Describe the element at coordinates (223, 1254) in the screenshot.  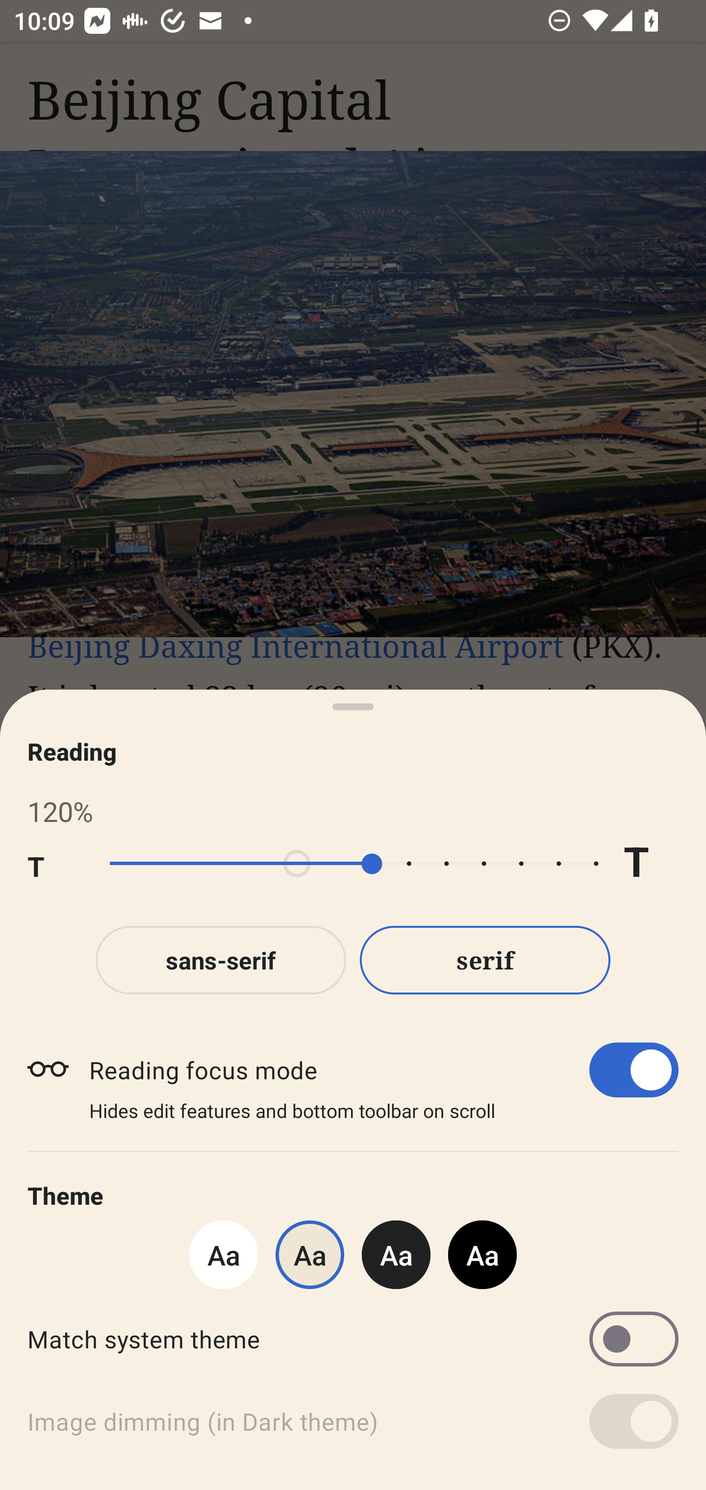
I see `Aa` at that location.